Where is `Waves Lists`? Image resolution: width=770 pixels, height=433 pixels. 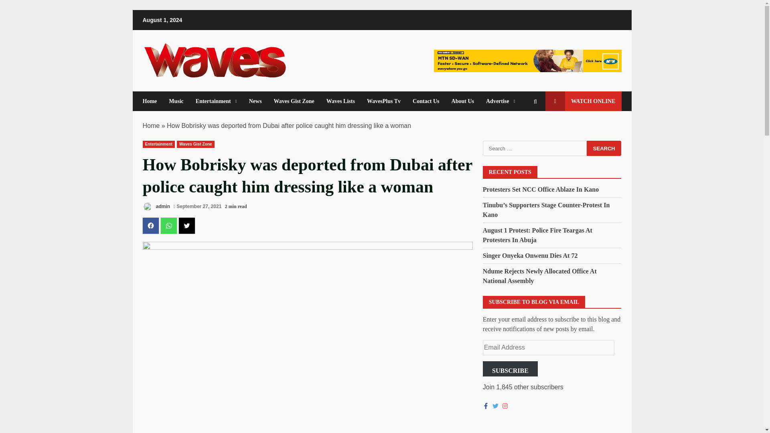
Waves Lists is located at coordinates (340, 101).